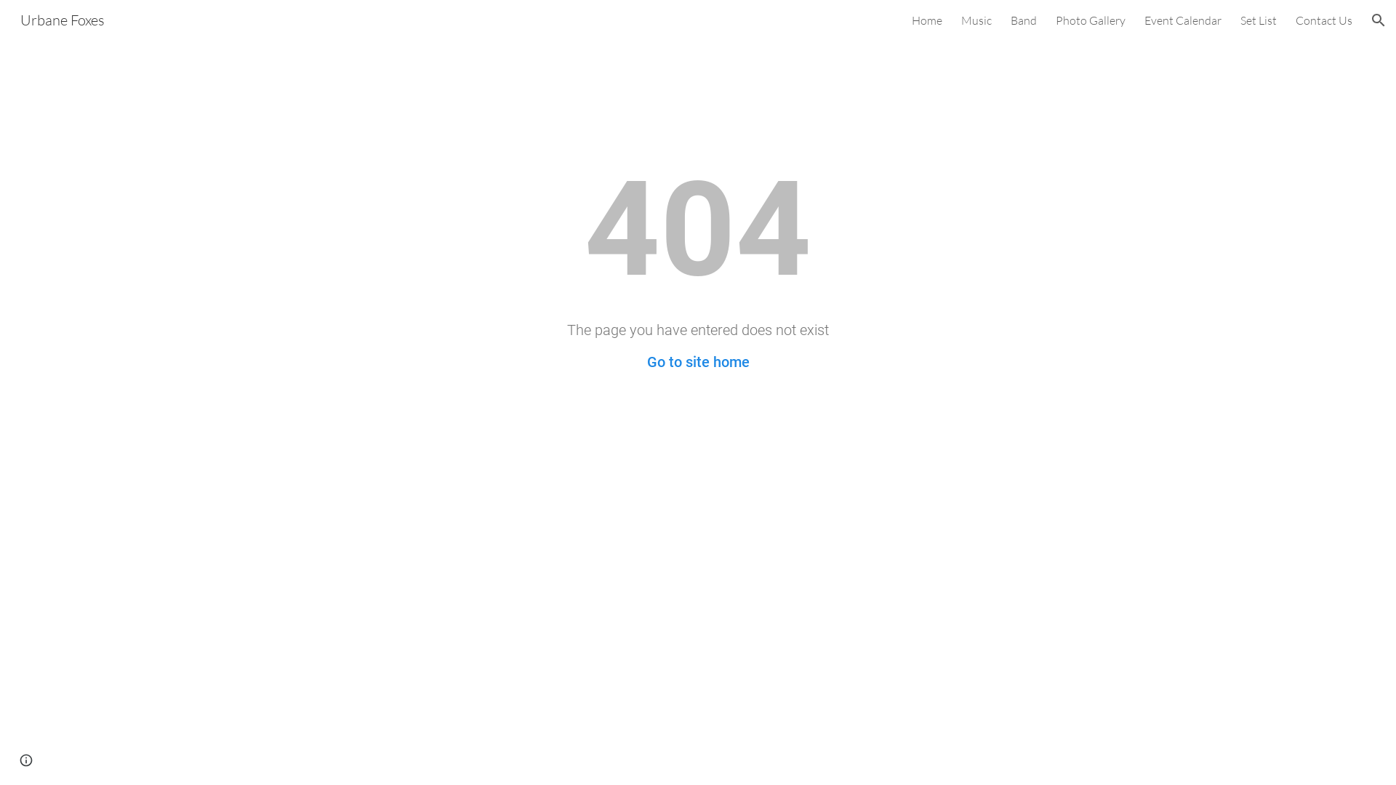 This screenshot has width=1396, height=785. Describe the element at coordinates (1024, 20) in the screenshot. I see `Band` at that location.